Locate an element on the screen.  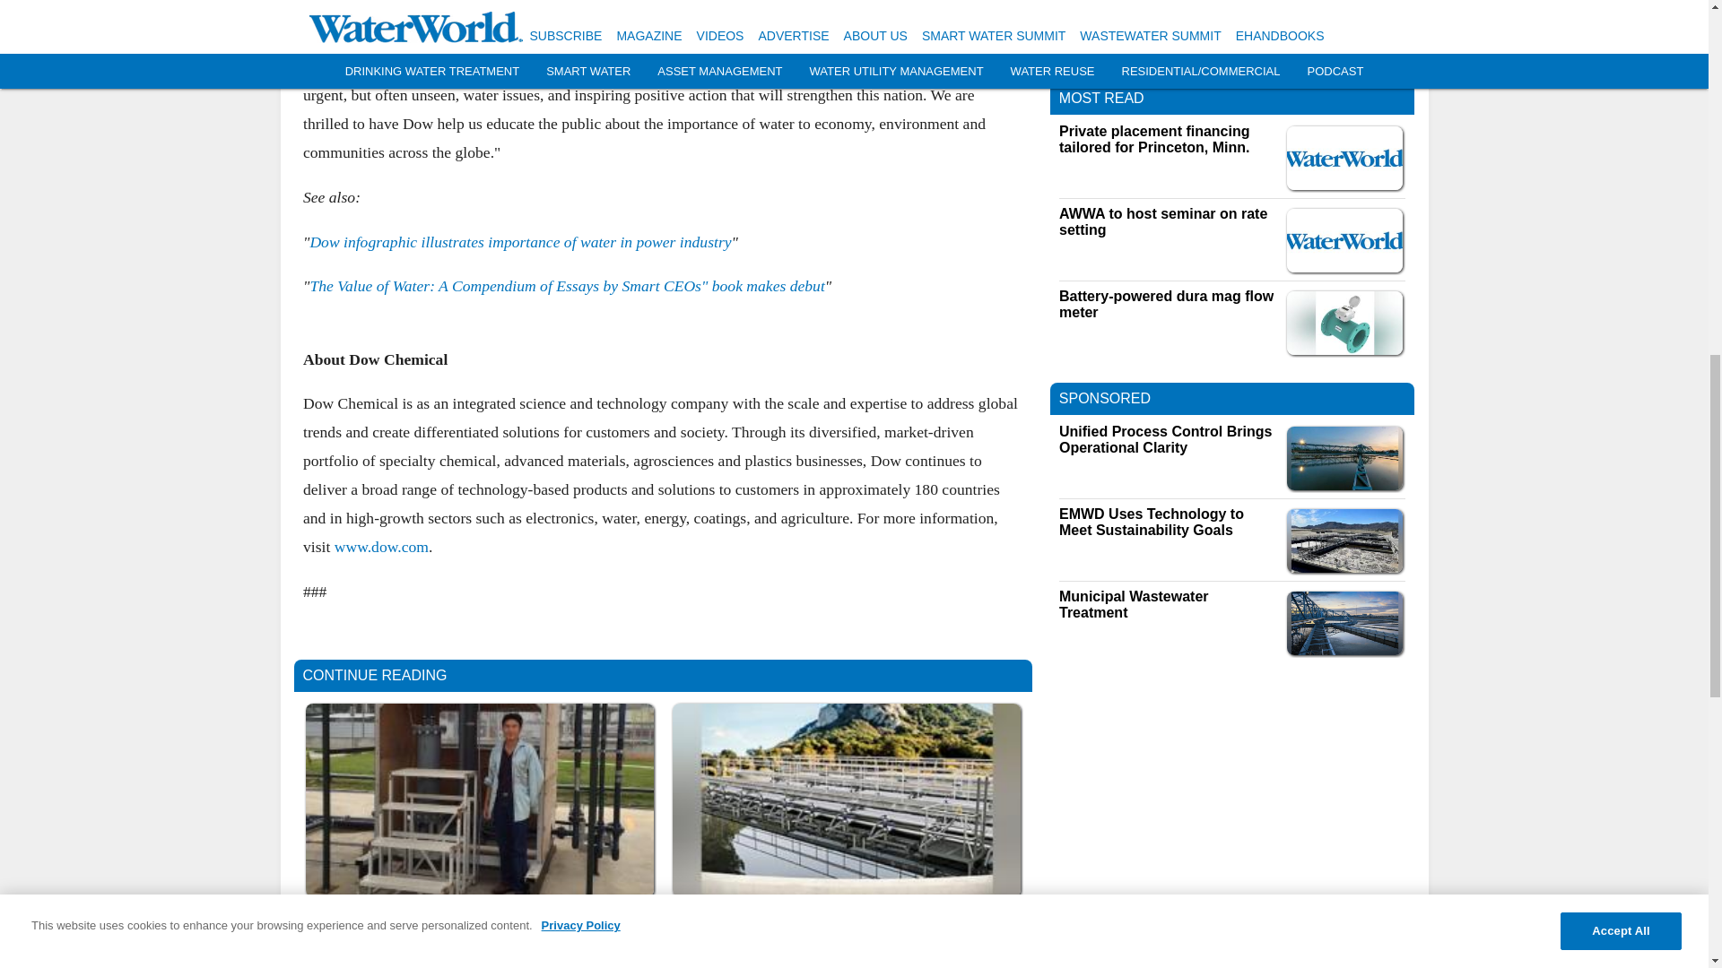
Membranes for Municipal Water and Wastewater Treatment is located at coordinates (846, 920).